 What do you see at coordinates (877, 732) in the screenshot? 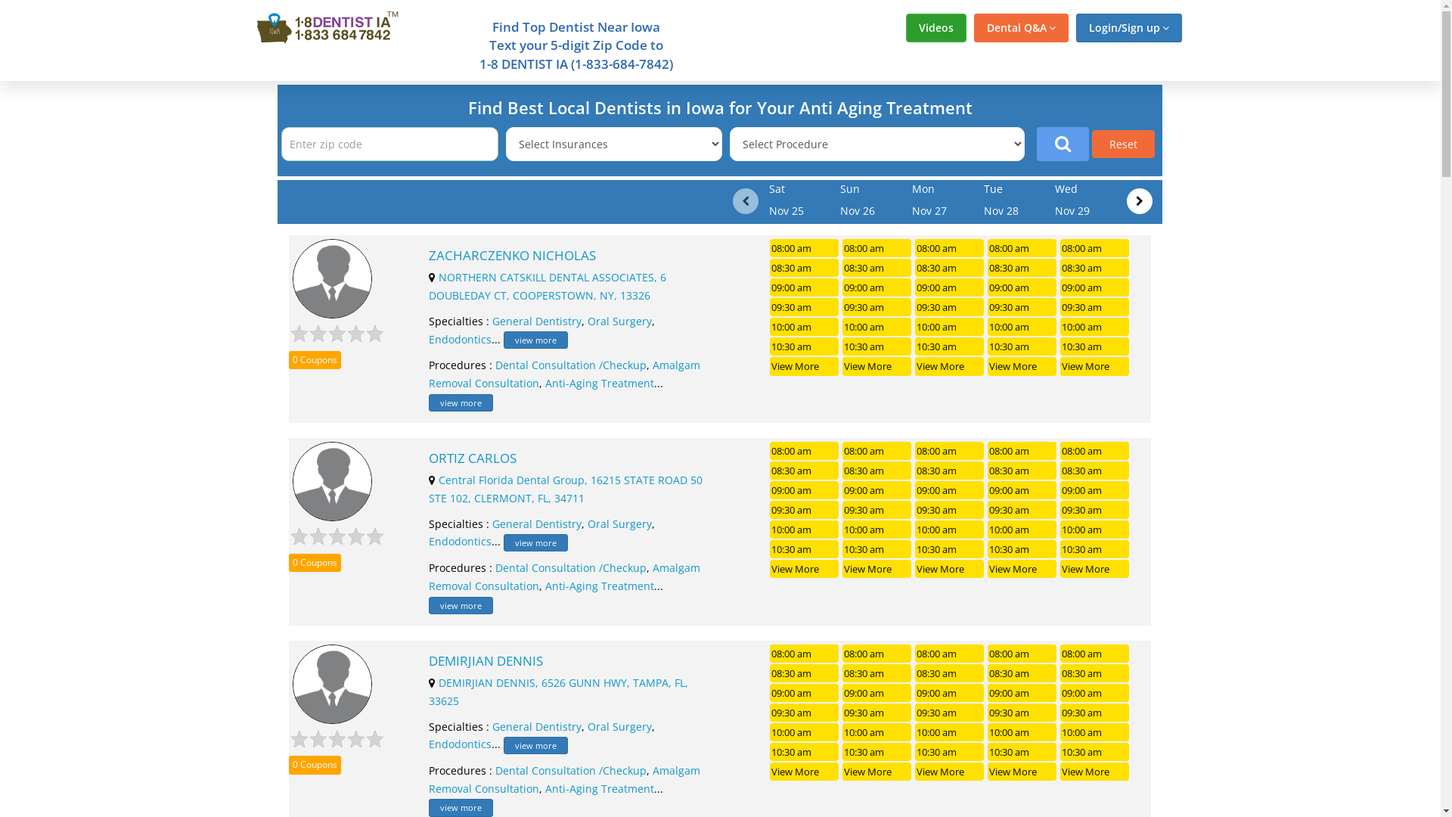
I see `10:00 am` at bounding box center [877, 732].